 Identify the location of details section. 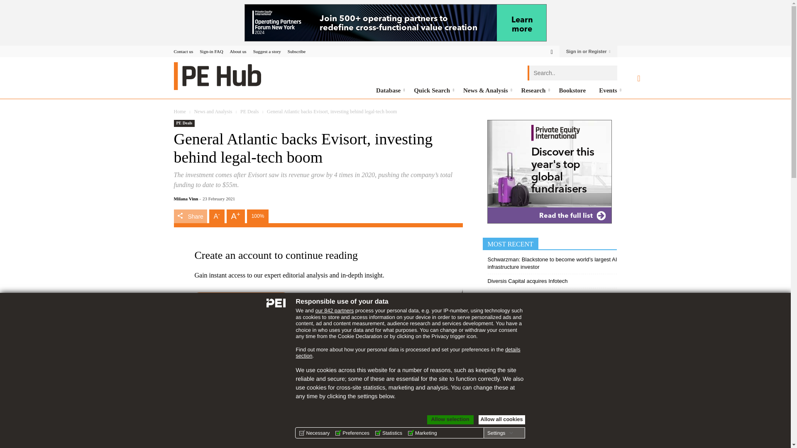
(408, 353).